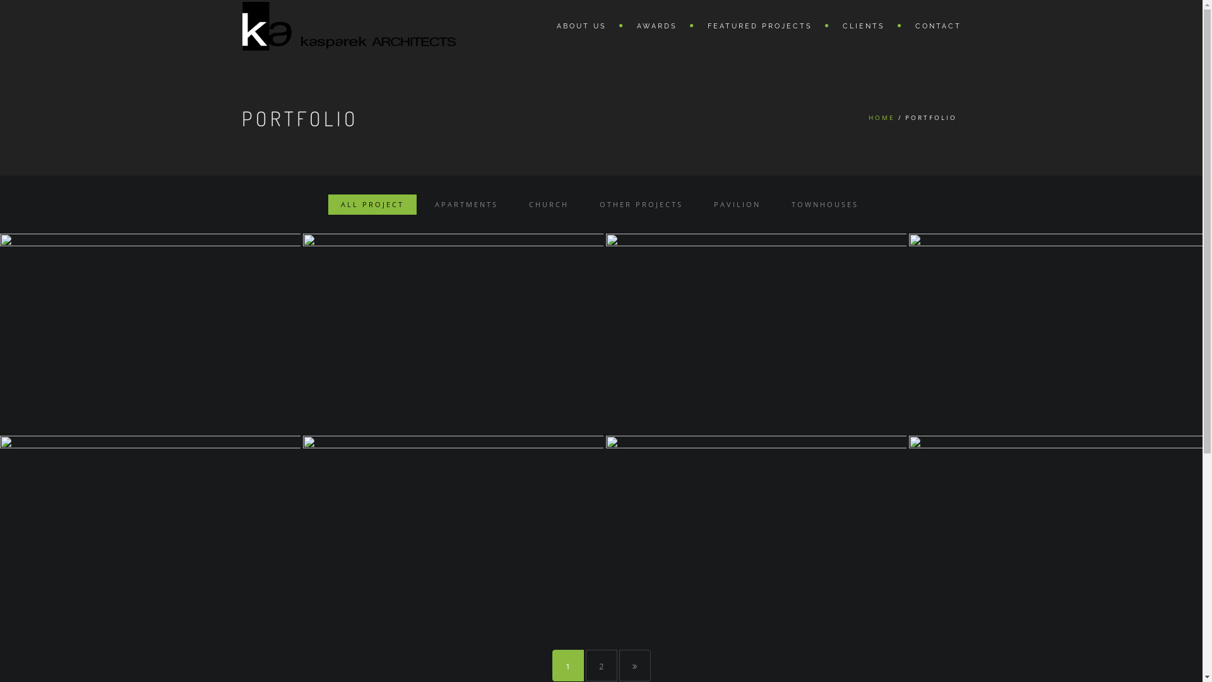  I want to click on grace-fordejuzz-065, so click(756, 535).